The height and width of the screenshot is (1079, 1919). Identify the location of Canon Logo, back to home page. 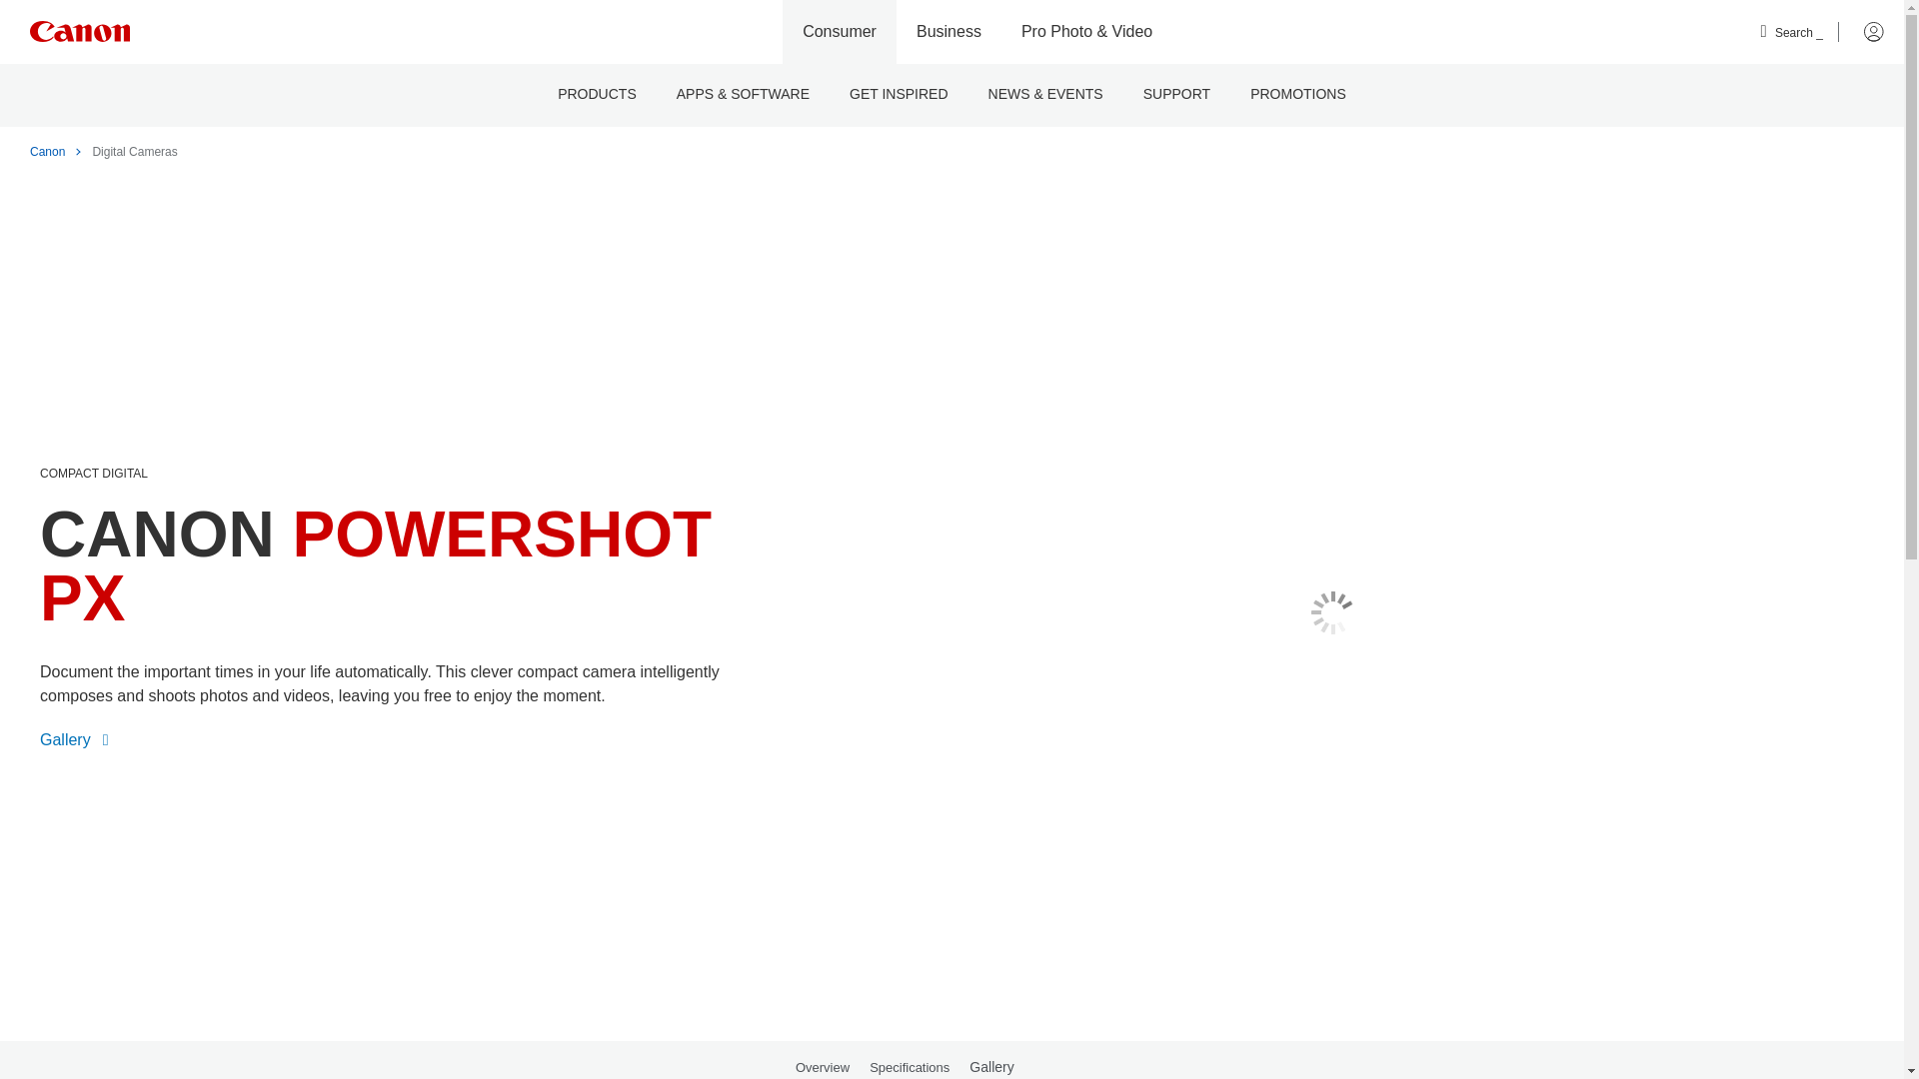
(80, 31).